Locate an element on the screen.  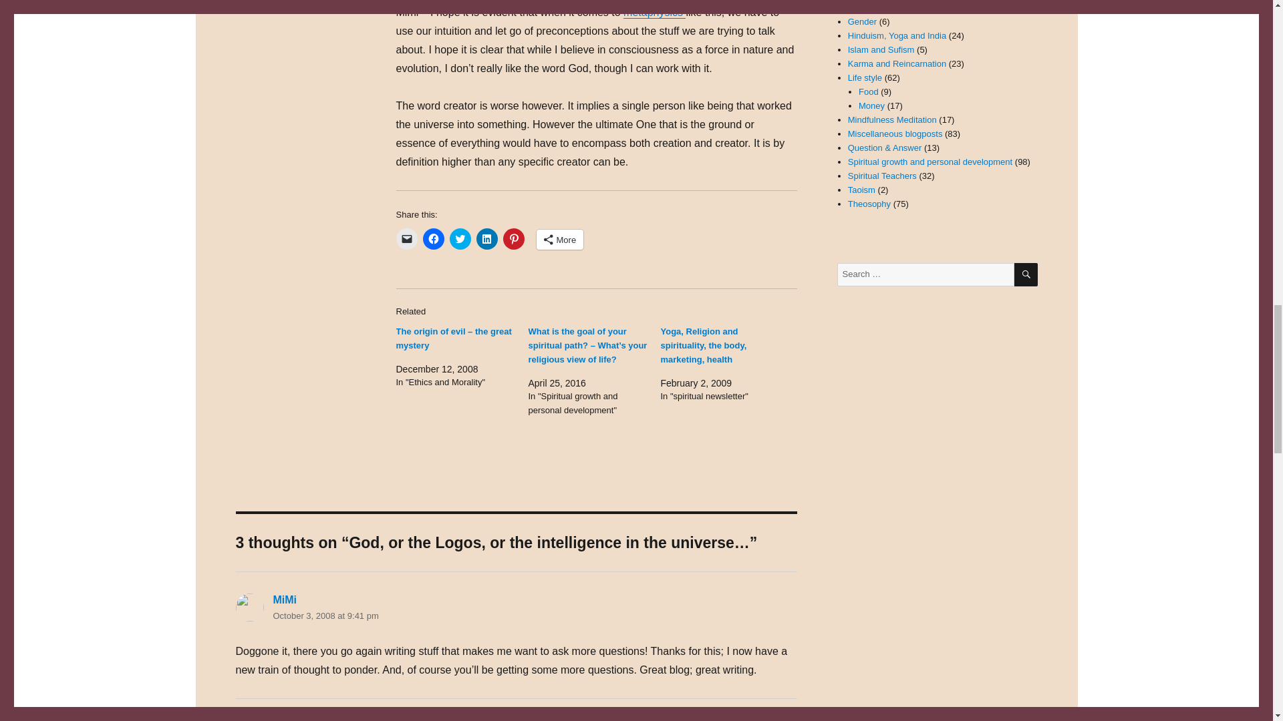
Click to share on LinkedIn is located at coordinates (486, 239).